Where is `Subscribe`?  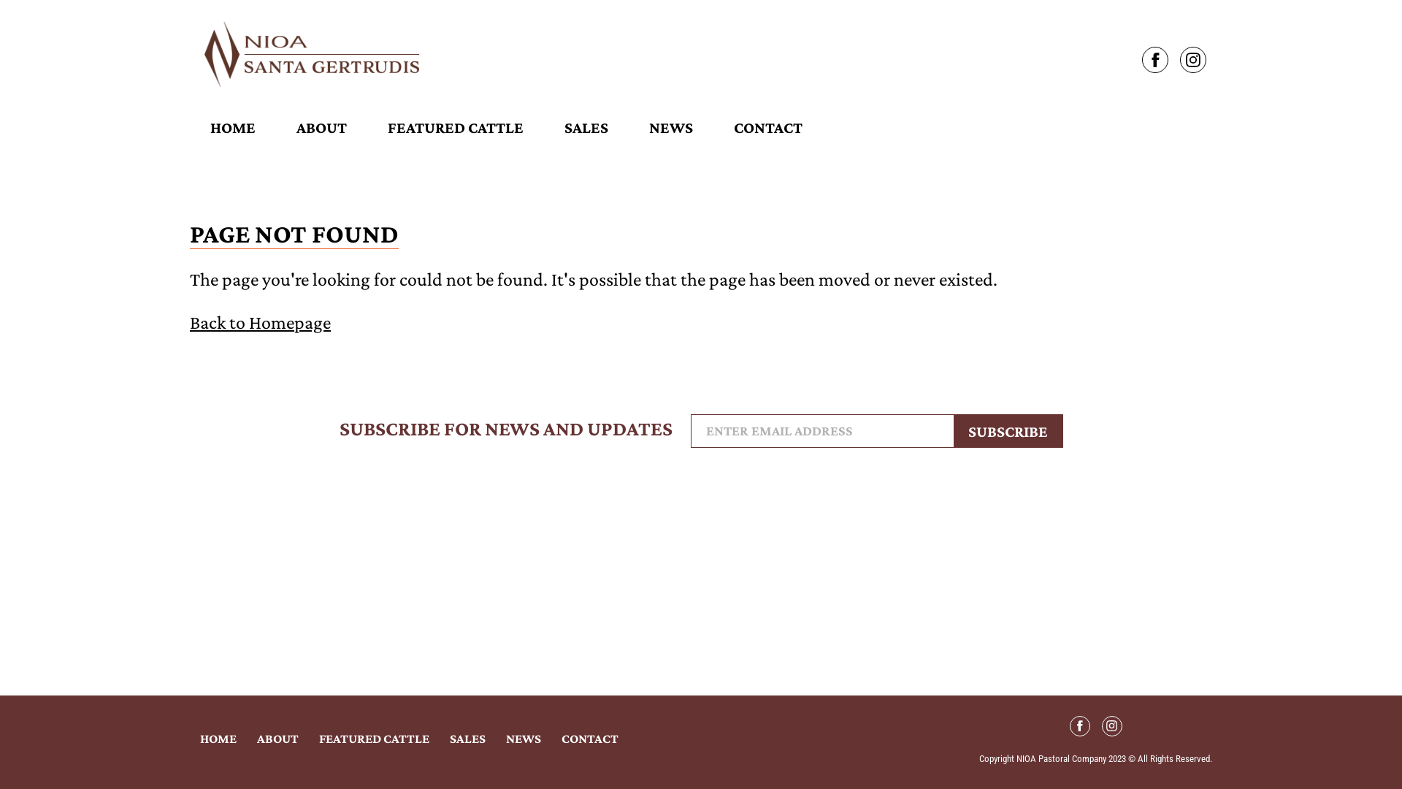 Subscribe is located at coordinates (1008, 431).